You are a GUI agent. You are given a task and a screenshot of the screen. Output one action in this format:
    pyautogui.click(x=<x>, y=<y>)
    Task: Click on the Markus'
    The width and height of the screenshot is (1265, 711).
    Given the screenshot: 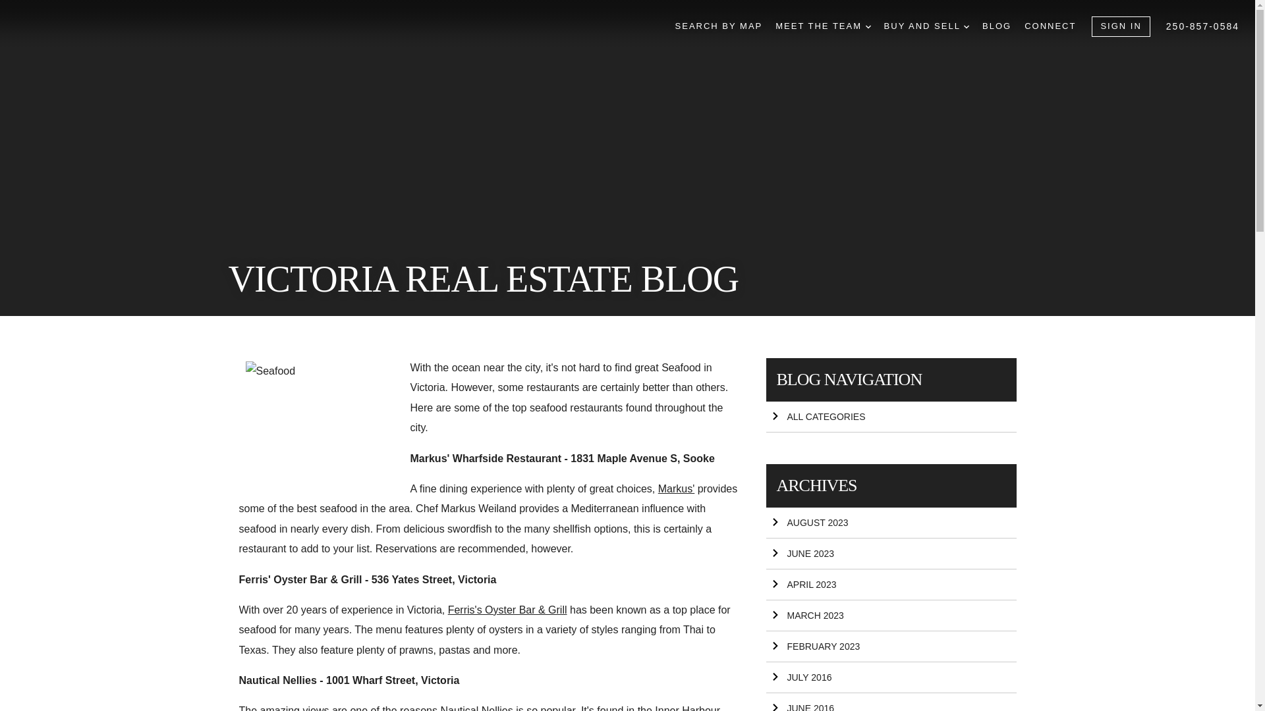 What is the action you would take?
    pyautogui.click(x=676, y=488)
    